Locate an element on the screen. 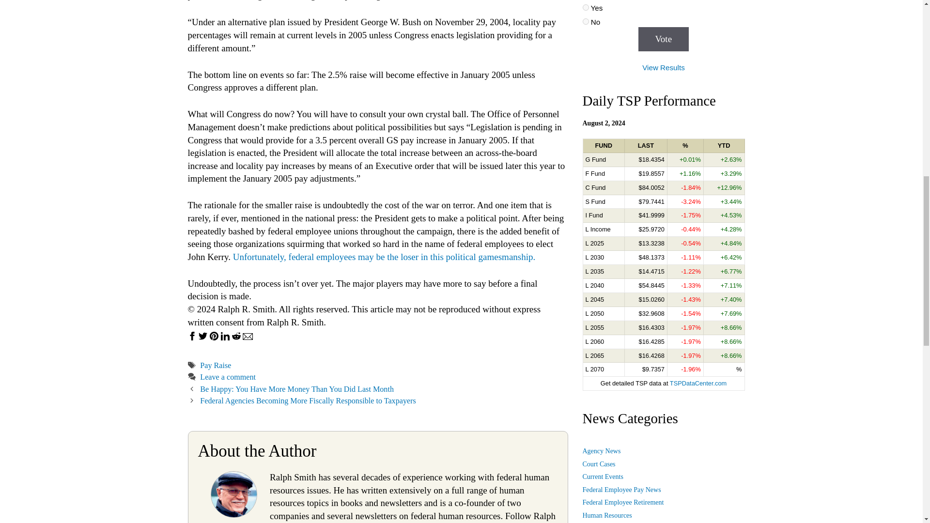 The height and width of the screenshot is (523, 930). Be Happy: You Have More Money Than You Did Last Month is located at coordinates (296, 389).